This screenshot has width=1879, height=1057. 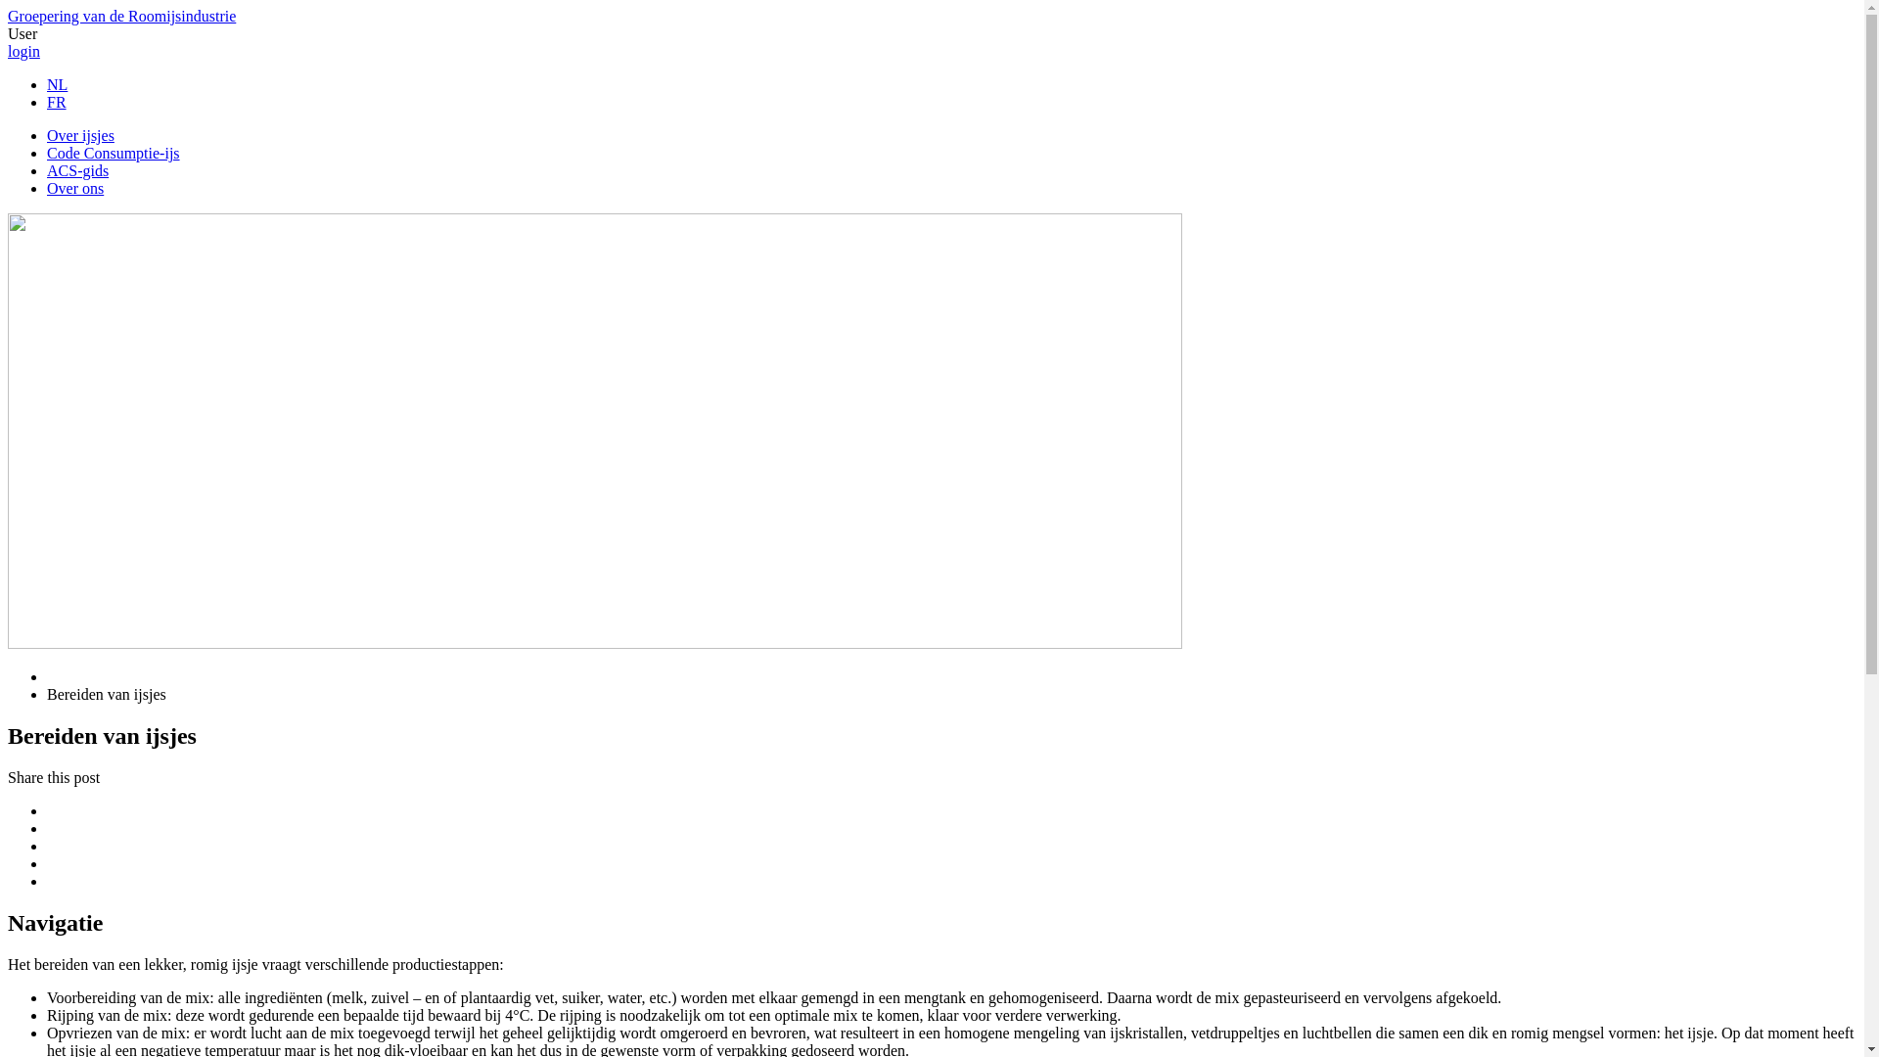 I want to click on Code Consumptie-ijs, so click(x=114, y=153).